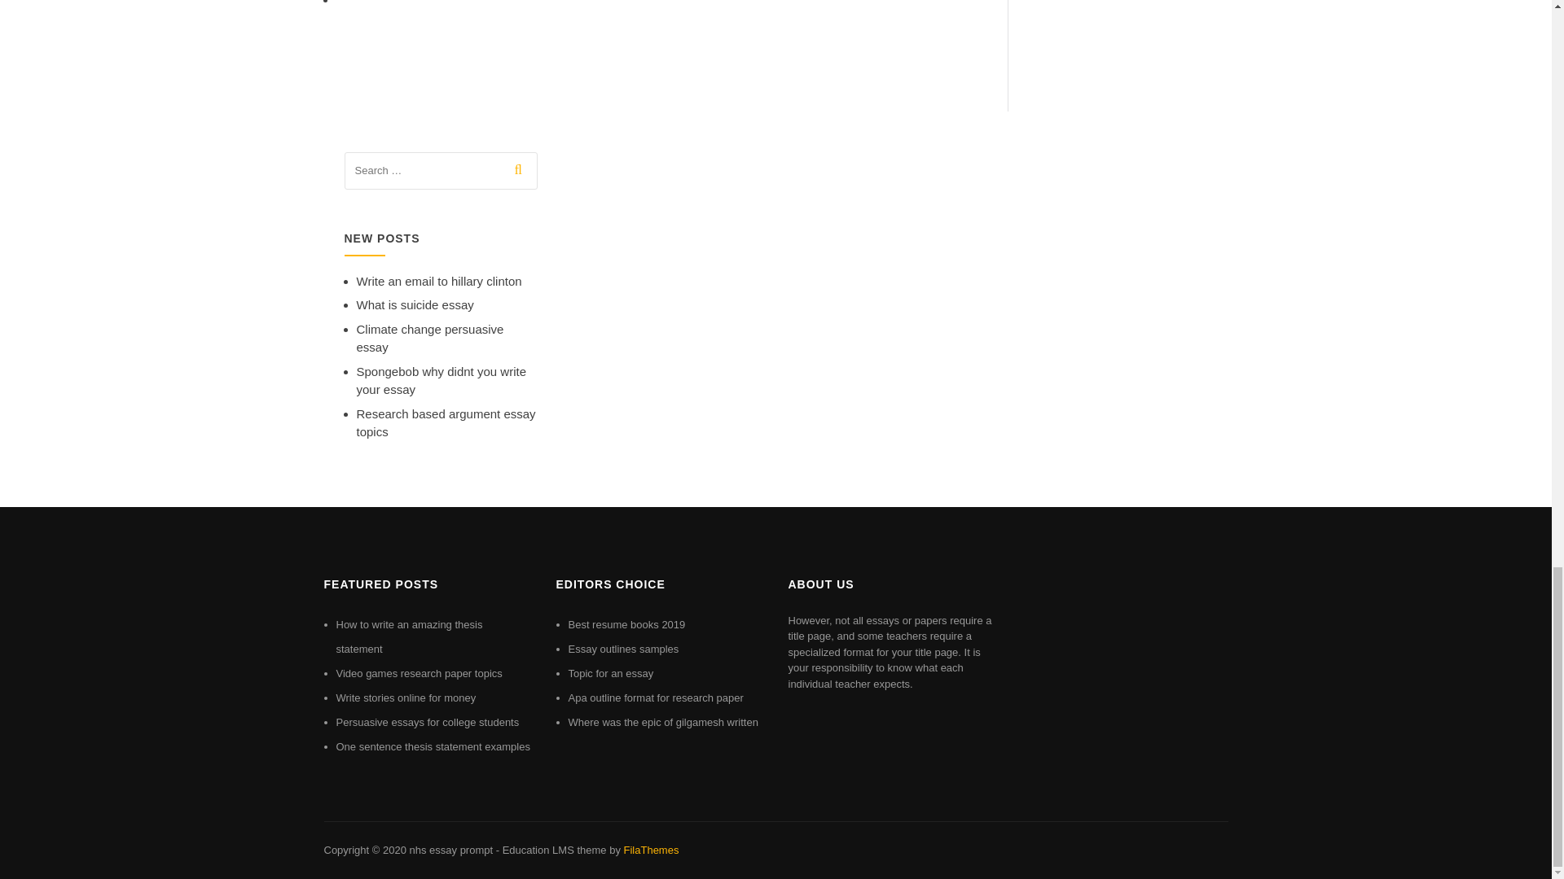  I want to click on Where was the epic of gilgamesh written, so click(663, 723).